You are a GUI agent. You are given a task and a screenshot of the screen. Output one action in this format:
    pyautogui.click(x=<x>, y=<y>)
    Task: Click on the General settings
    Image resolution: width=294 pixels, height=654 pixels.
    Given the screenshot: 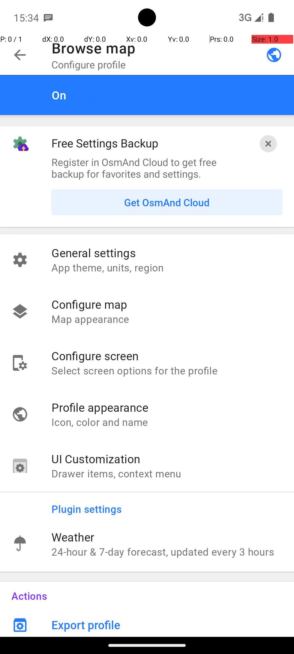 What is the action you would take?
    pyautogui.click(x=167, y=253)
    